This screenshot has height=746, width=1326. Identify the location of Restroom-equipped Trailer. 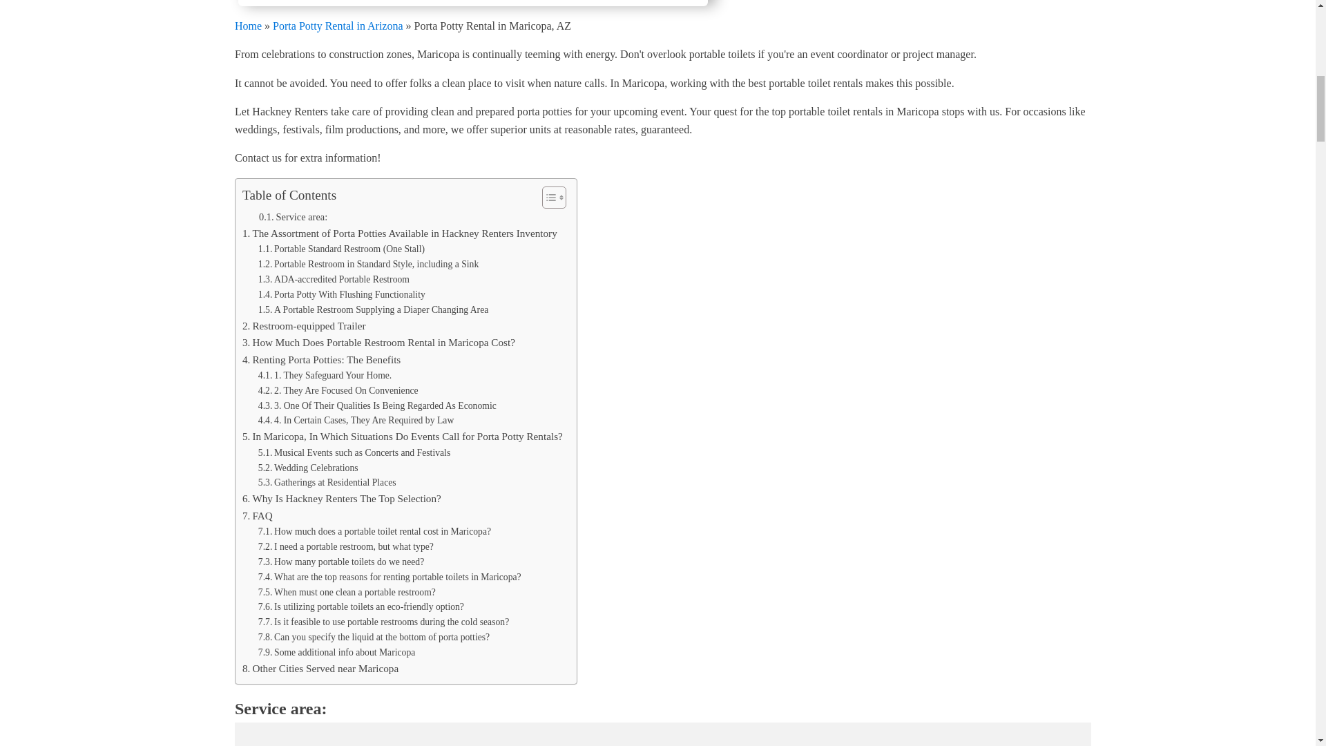
(304, 326).